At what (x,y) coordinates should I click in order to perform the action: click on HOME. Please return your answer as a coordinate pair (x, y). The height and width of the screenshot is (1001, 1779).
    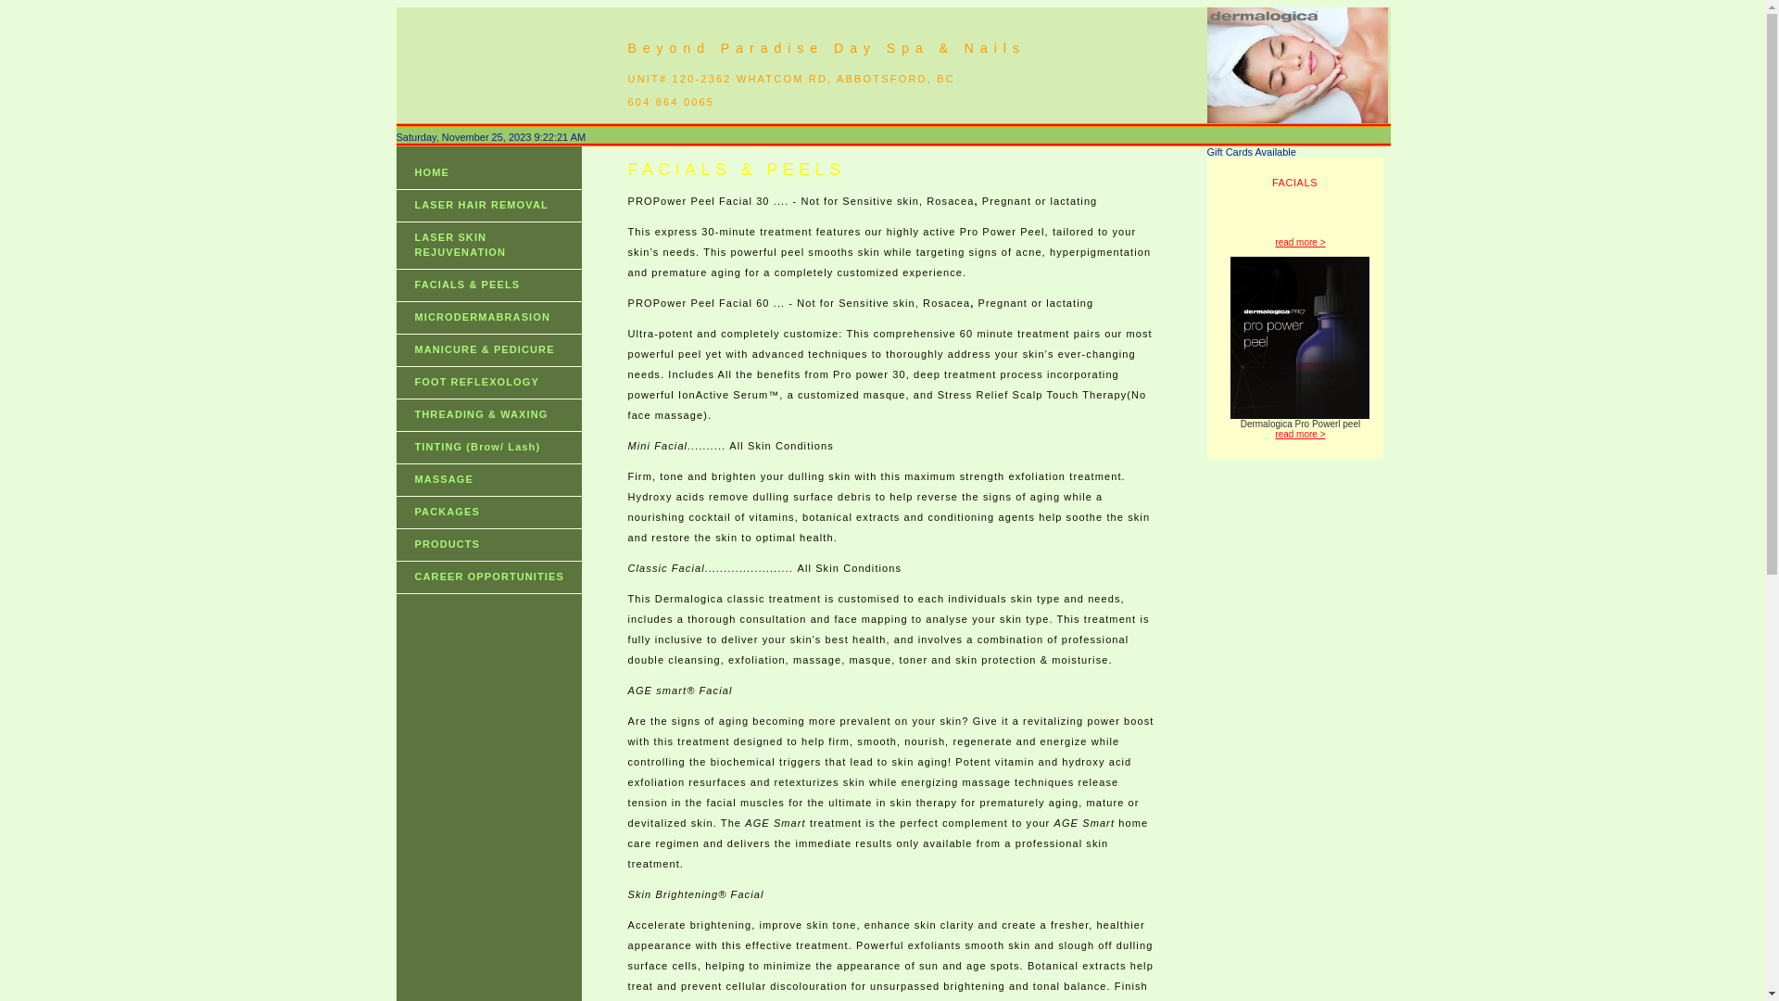
    Looking at the image, I should click on (489, 173).